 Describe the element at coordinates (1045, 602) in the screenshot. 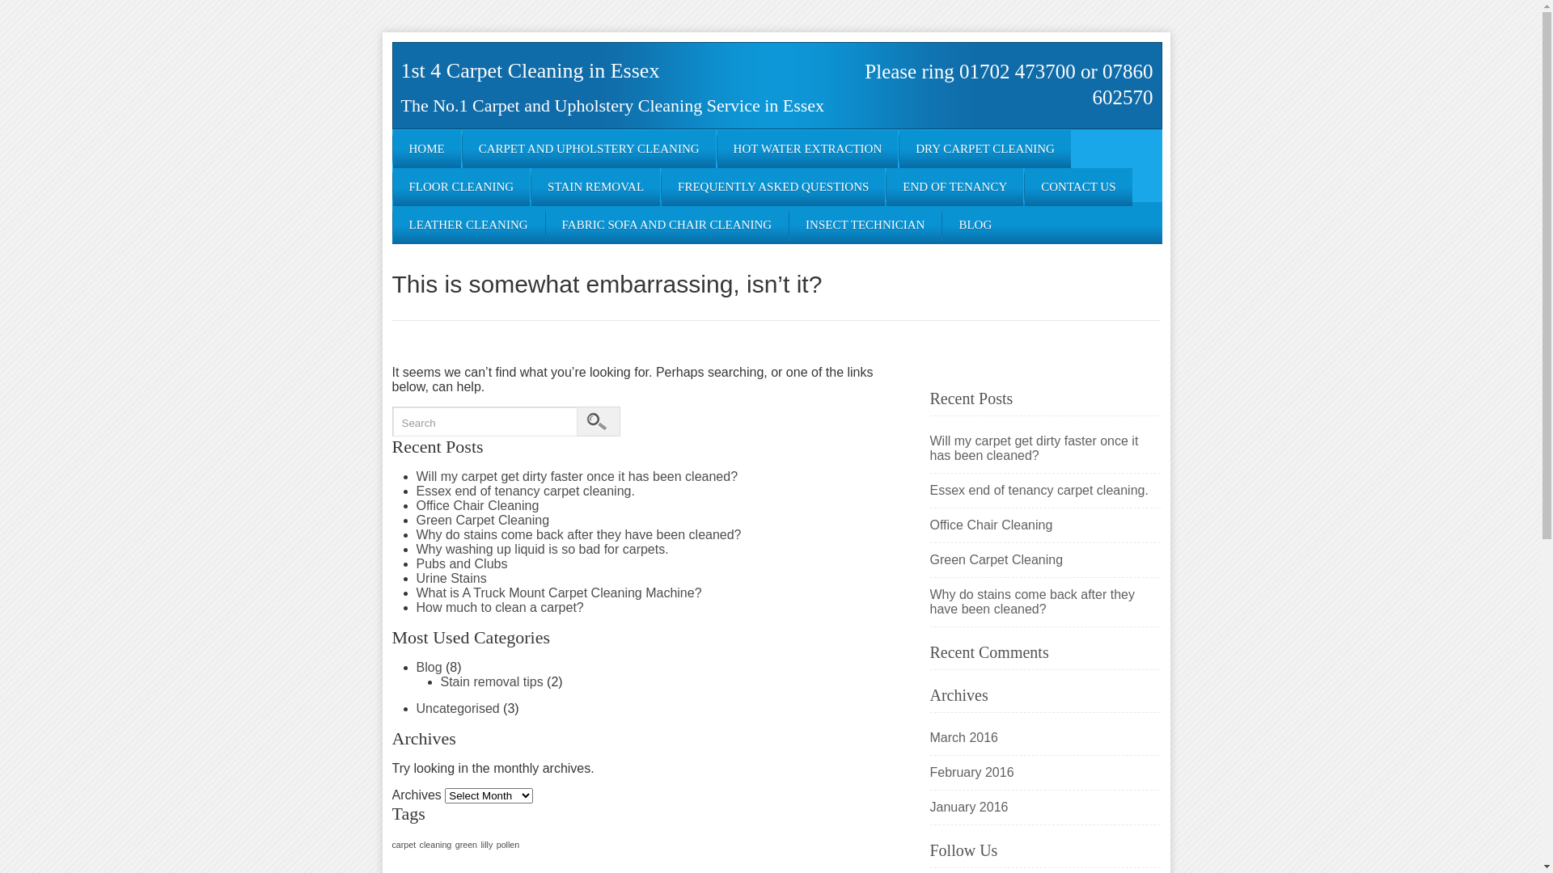

I see `Why do stains come back after they have been cleaned?` at that location.